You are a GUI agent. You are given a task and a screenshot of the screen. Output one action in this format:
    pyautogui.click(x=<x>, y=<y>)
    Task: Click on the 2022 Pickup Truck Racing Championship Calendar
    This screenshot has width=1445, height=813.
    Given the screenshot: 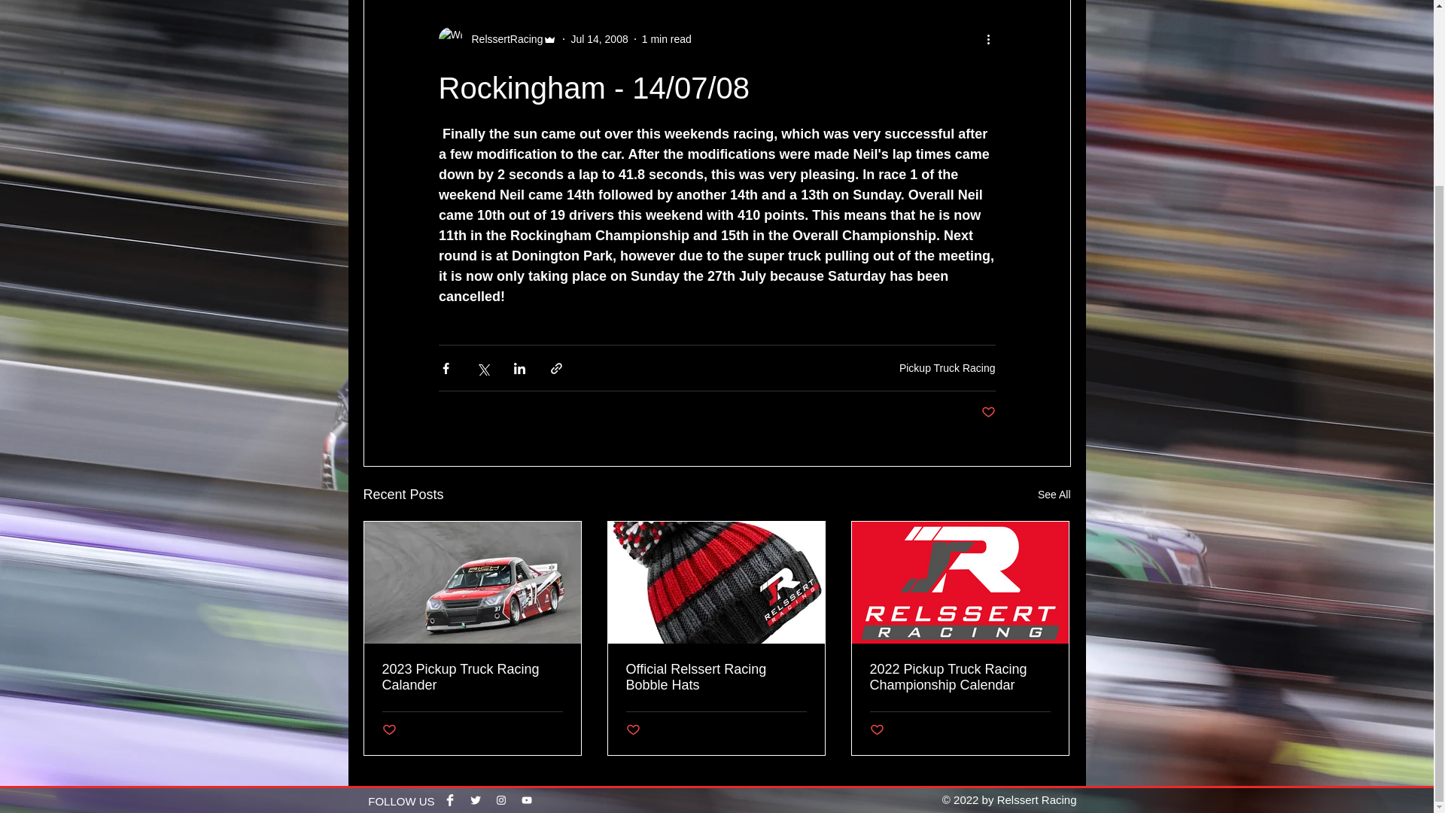 What is the action you would take?
    pyautogui.click(x=960, y=677)
    